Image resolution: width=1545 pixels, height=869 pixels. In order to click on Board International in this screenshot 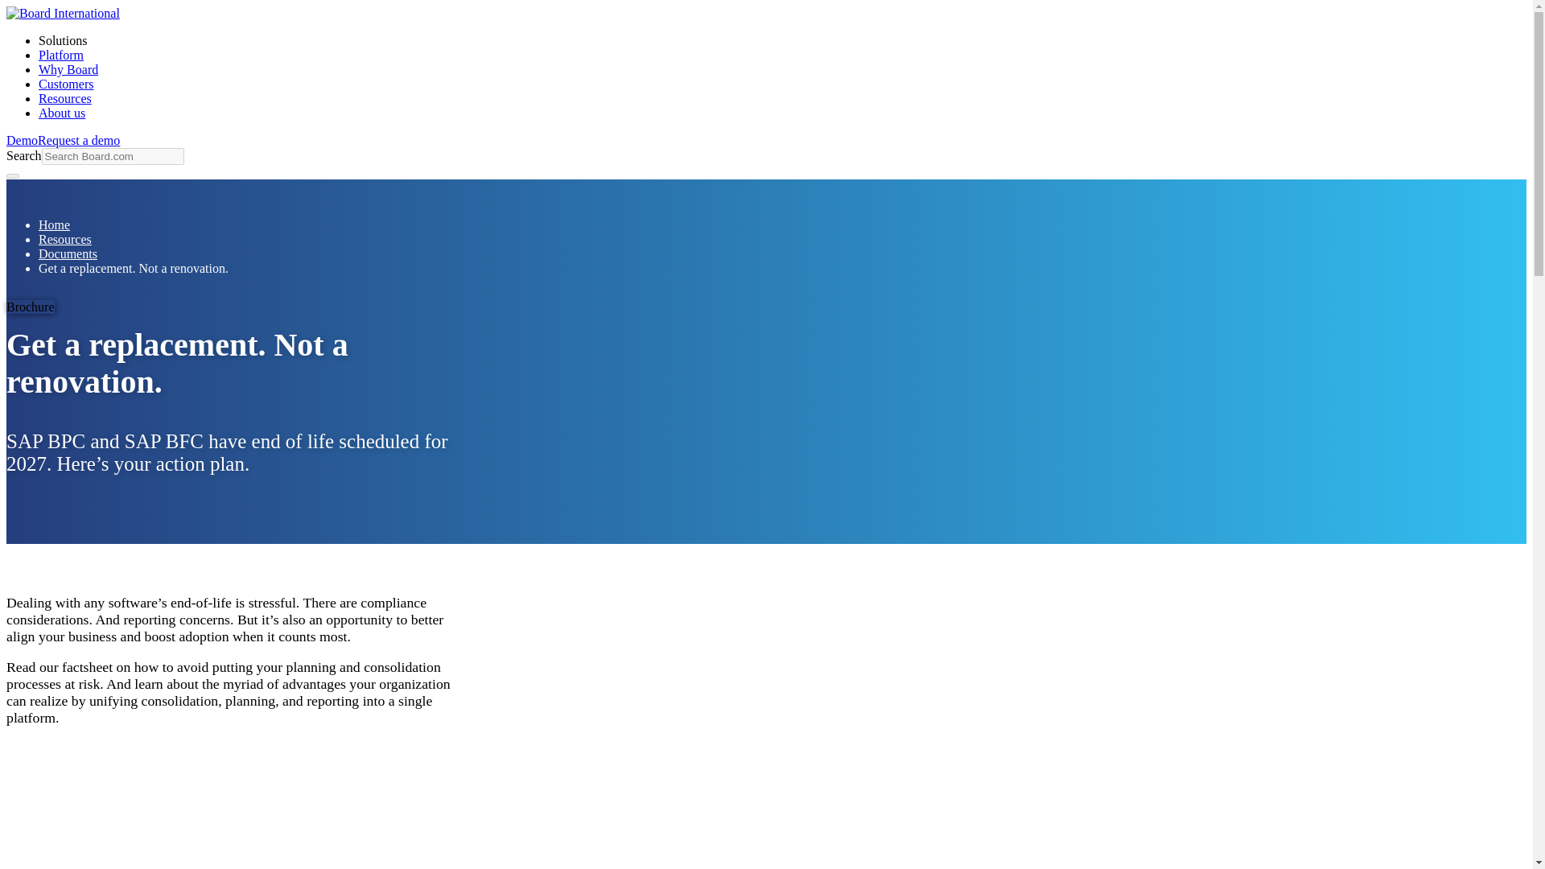, I will do `click(63, 13)`.